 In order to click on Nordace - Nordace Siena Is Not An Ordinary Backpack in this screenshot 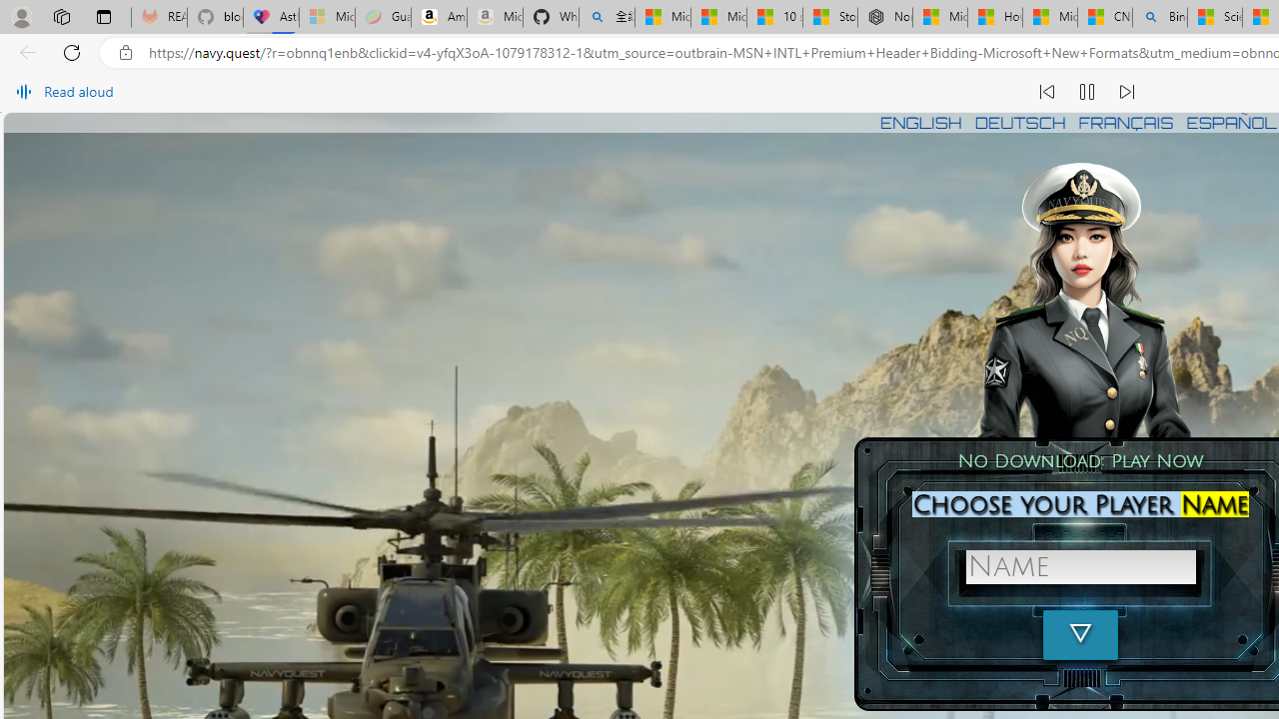, I will do `click(884, 18)`.